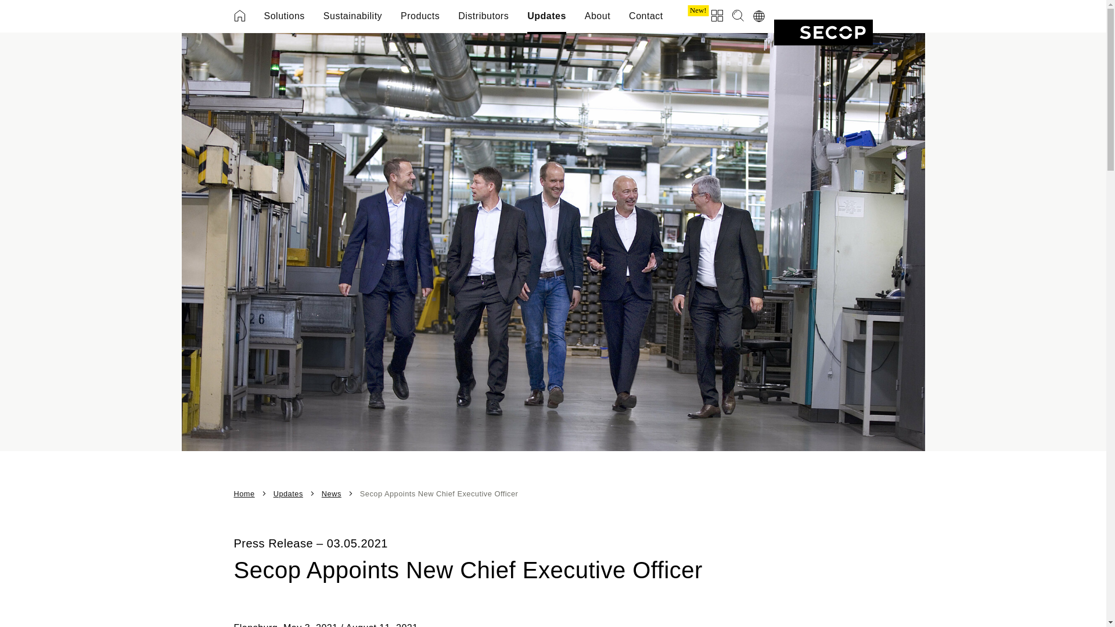 This screenshot has width=1115, height=627. I want to click on Products, so click(420, 16).